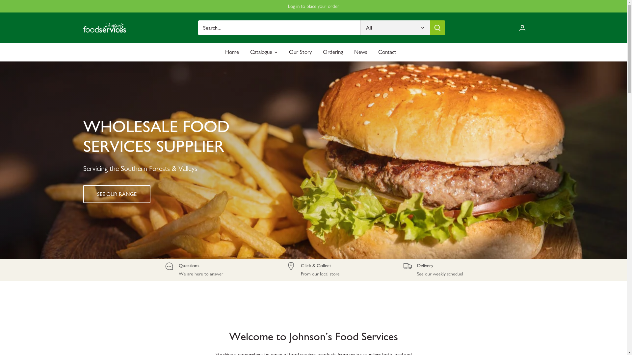 This screenshot has width=632, height=355. What do you see at coordinates (333, 52) in the screenshot?
I see `Ordering` at bounding box center [333, 52].